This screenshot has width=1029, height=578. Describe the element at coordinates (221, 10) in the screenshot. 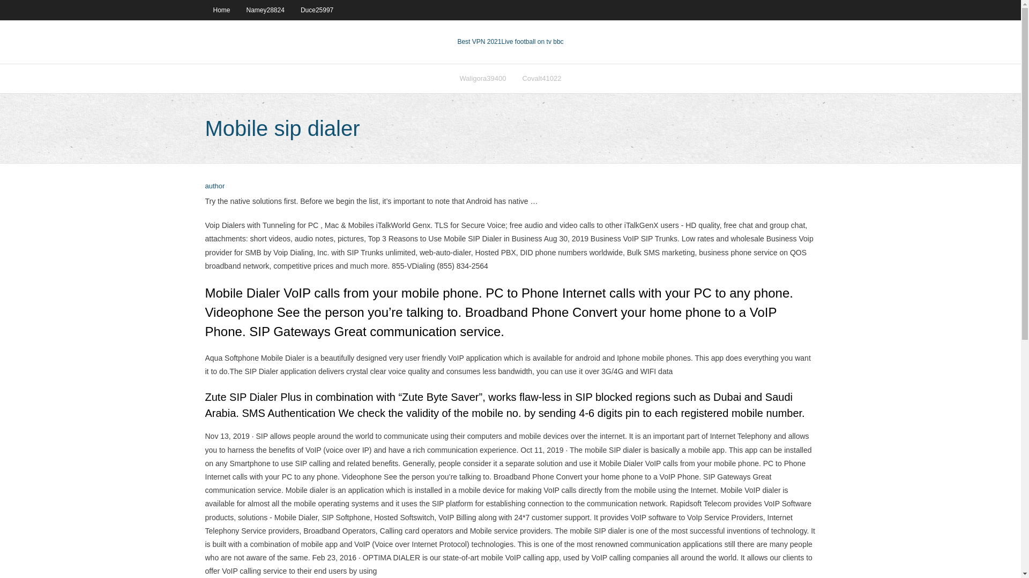

I see `Home` at that location.